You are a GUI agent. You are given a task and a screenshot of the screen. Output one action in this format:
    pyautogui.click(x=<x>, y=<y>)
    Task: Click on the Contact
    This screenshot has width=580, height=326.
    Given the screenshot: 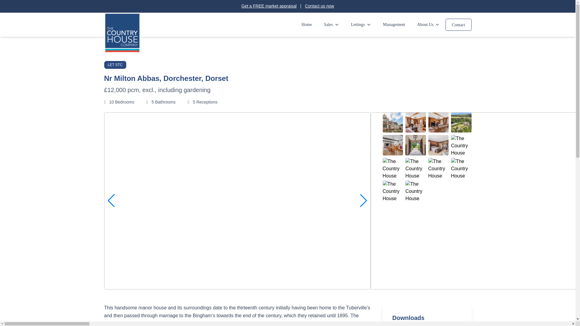 What is the action you would take?
    pyautogui.click(x=458, y=24)
    